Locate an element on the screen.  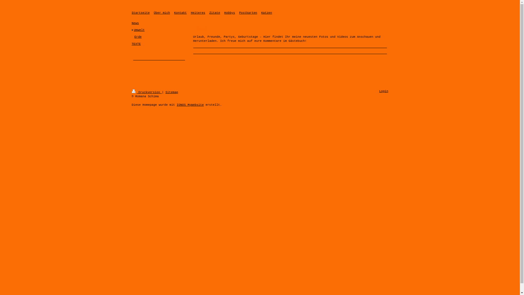
Kontakt is located at coordinates (180, 13).